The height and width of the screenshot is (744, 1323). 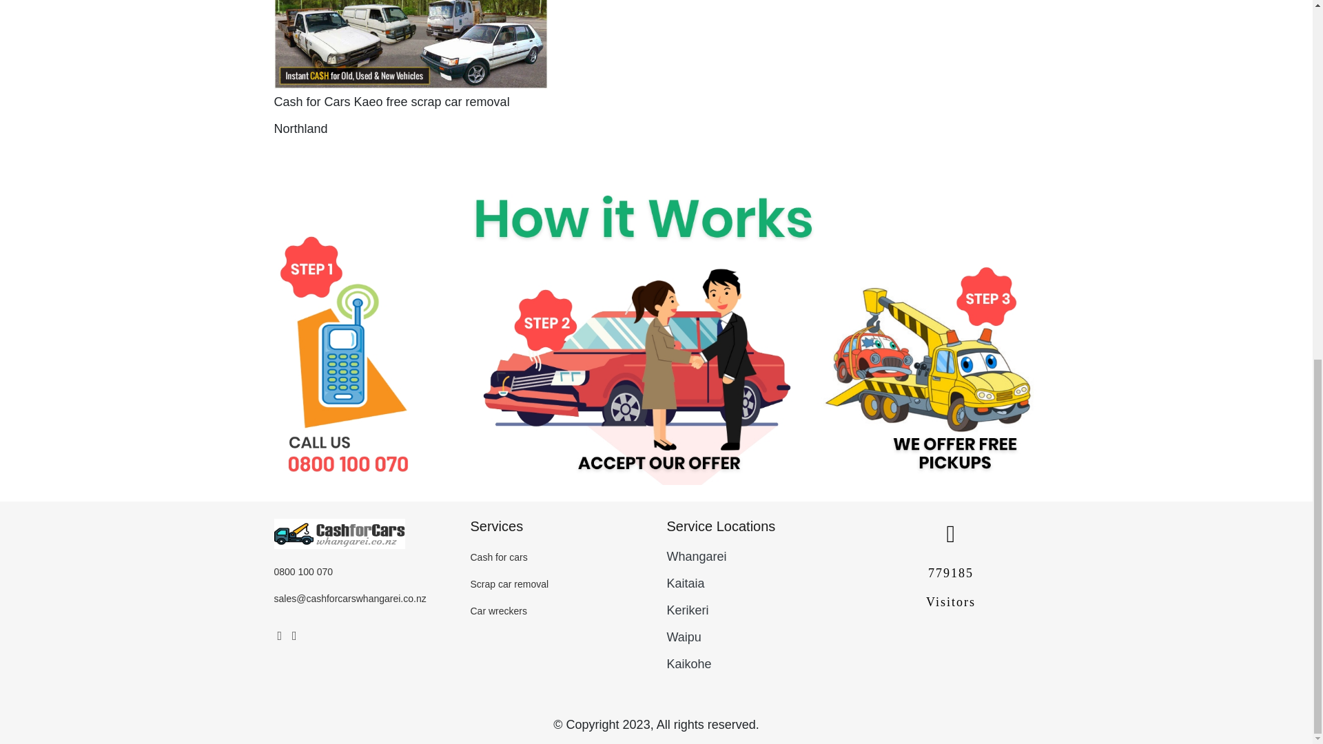 I want to click on 0800 100 070, so click(x=303, y=572).